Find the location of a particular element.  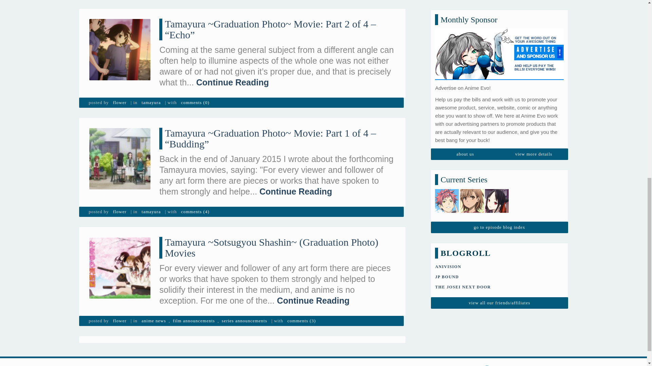

Continue Reading is located at coordinates (295, 191).